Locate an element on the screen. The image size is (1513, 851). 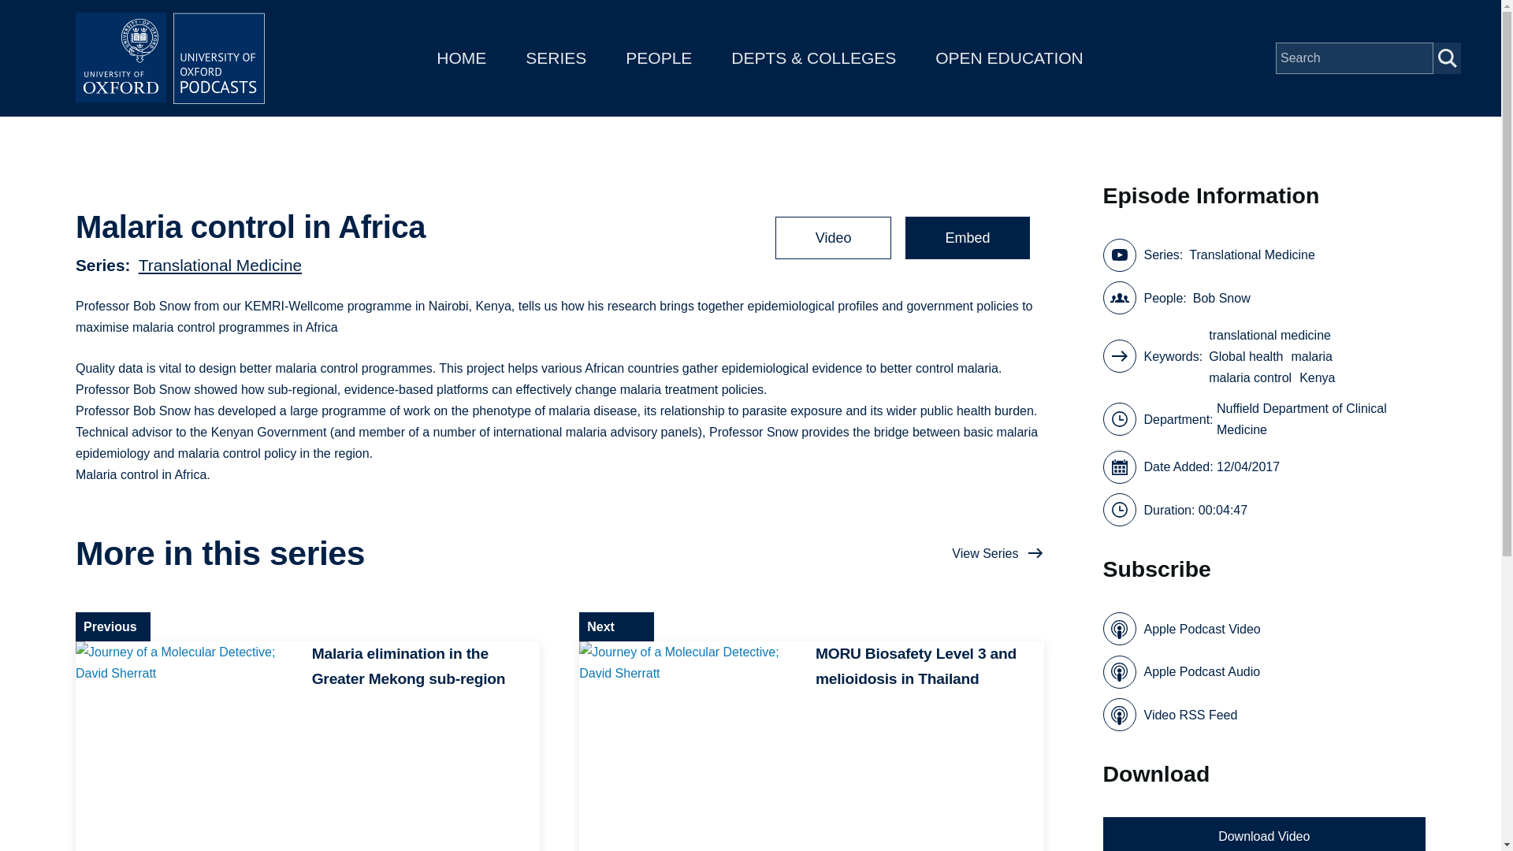
Translational Medicine is located at coordinates (220, 264).